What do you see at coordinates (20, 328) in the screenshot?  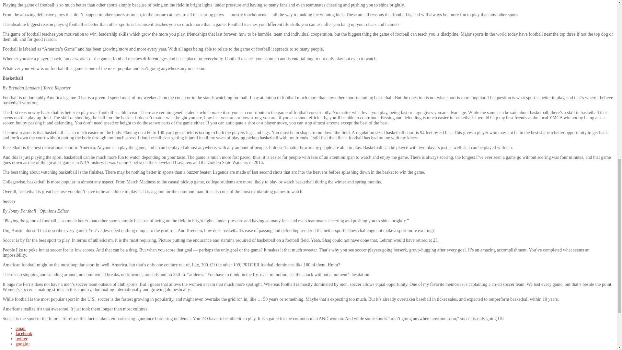 I see `email` at bounding box center [20, 328].